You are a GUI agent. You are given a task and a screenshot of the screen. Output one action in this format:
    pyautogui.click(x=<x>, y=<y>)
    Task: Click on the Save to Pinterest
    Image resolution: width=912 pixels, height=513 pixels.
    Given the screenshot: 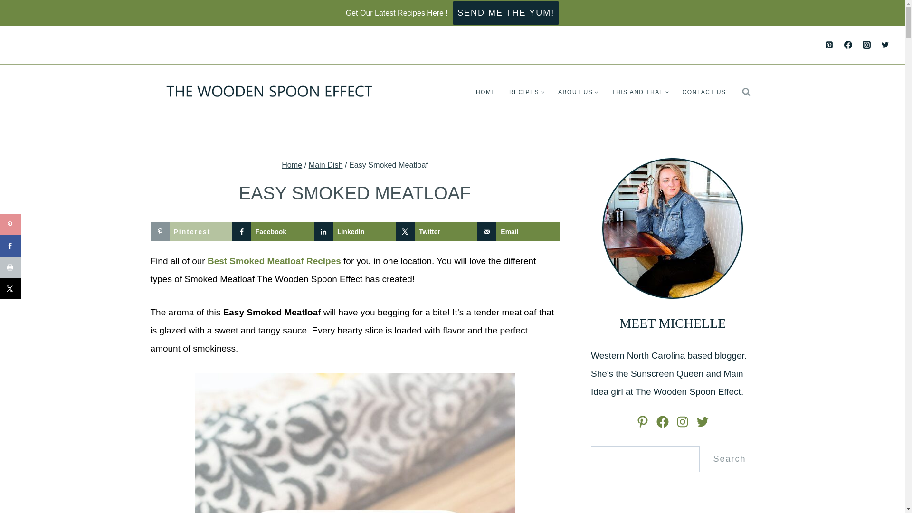 What is the action you would take?
    pyautogui.click(x=10, y=224)
    